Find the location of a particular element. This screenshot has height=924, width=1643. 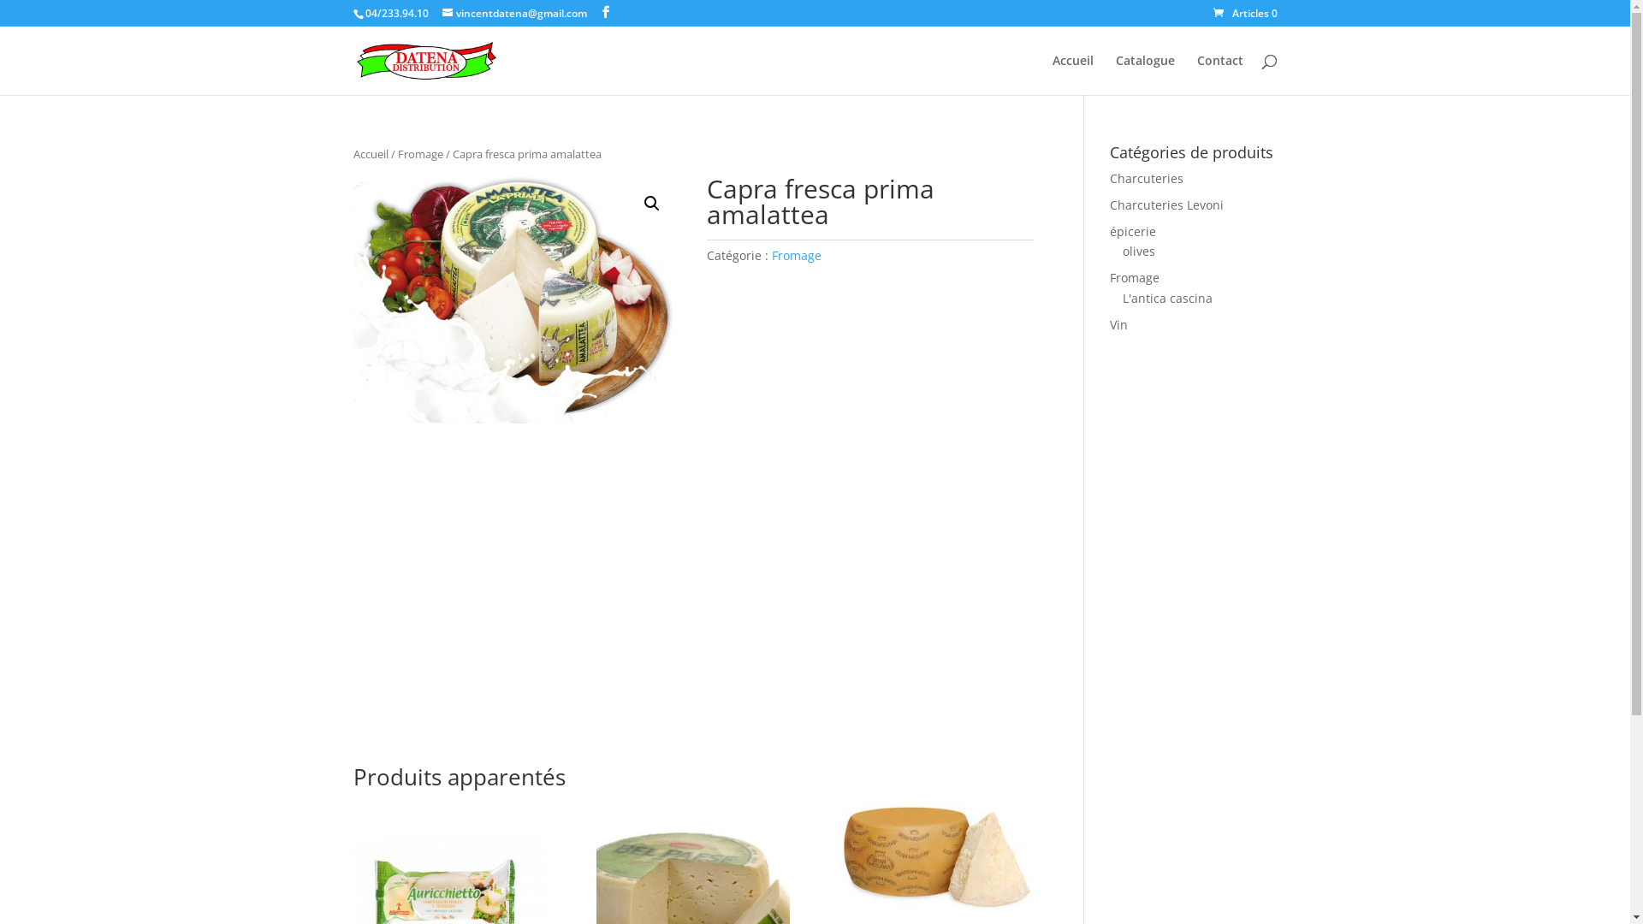

Charcuteries is located at coordinates (1147, 178).